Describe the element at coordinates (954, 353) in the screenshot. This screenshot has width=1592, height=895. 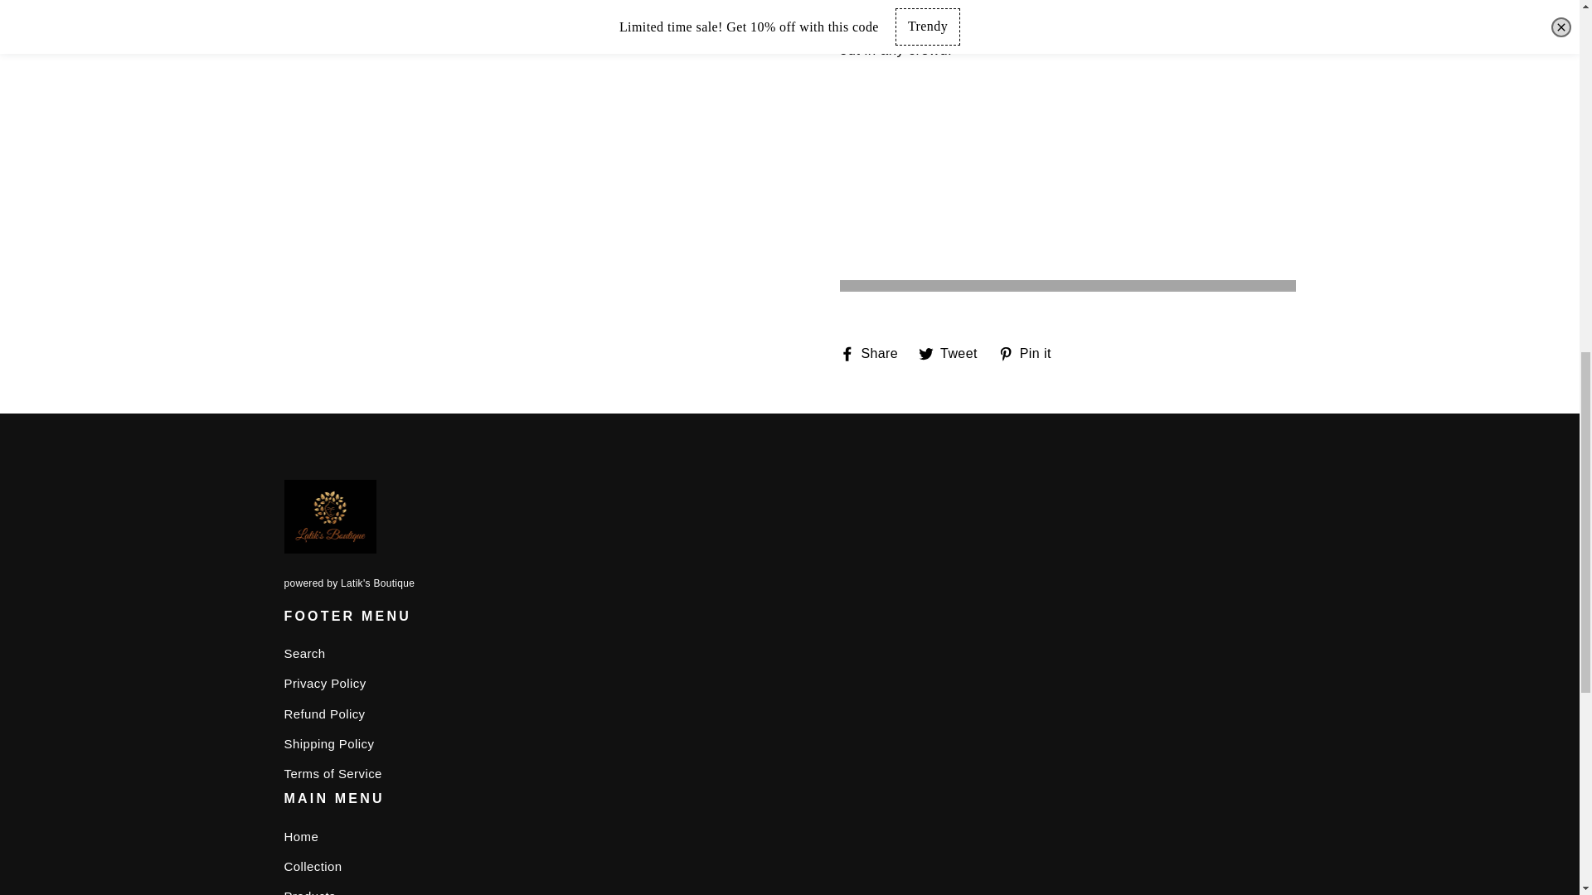
I see `Tweet on Twitter` at that location.